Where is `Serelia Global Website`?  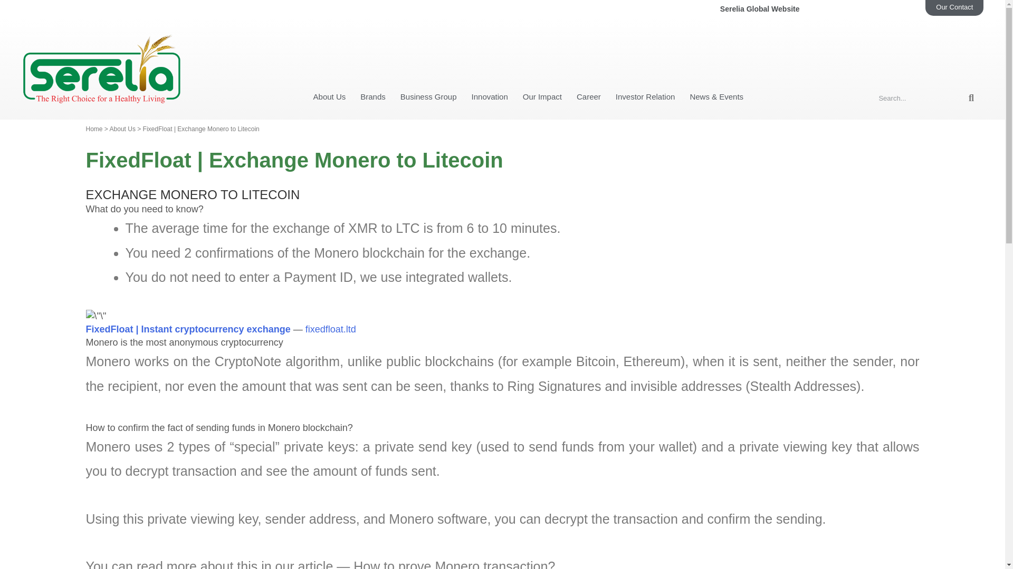 Serelia Global Website is located at coordinates (791, 9).